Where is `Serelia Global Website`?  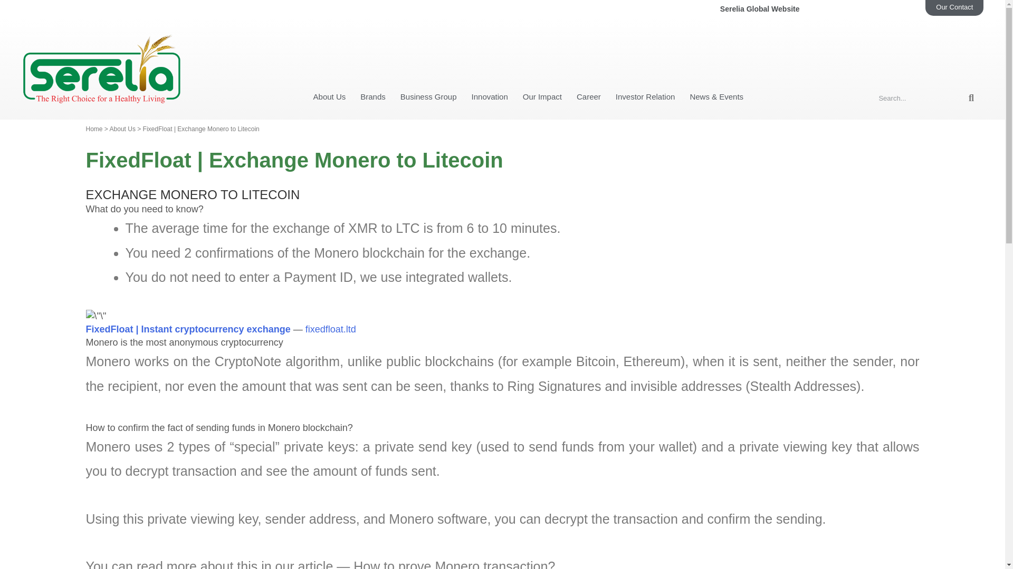 Serelia Global Website is located at coordinates (791, 9).